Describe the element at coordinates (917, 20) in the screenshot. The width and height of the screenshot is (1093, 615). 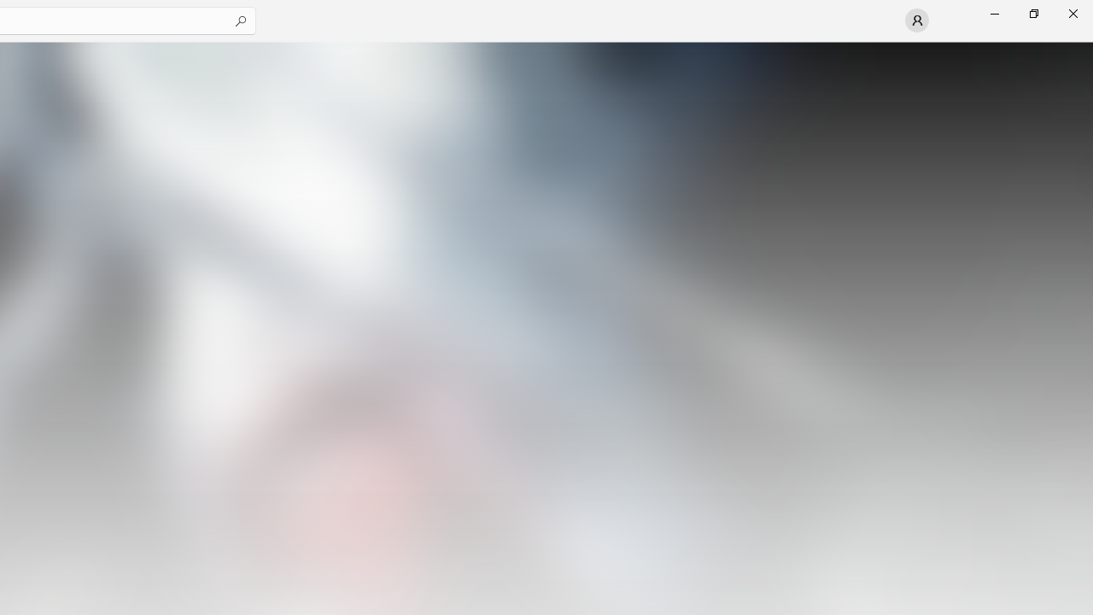
I see `User profile` at that location.